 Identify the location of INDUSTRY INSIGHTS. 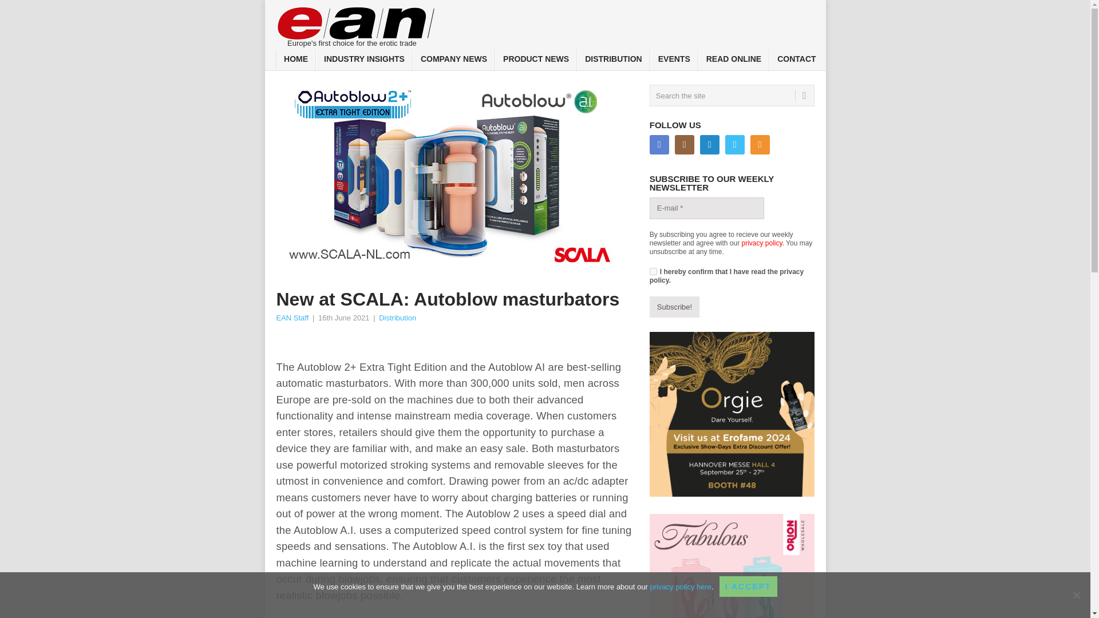
(364, 61).